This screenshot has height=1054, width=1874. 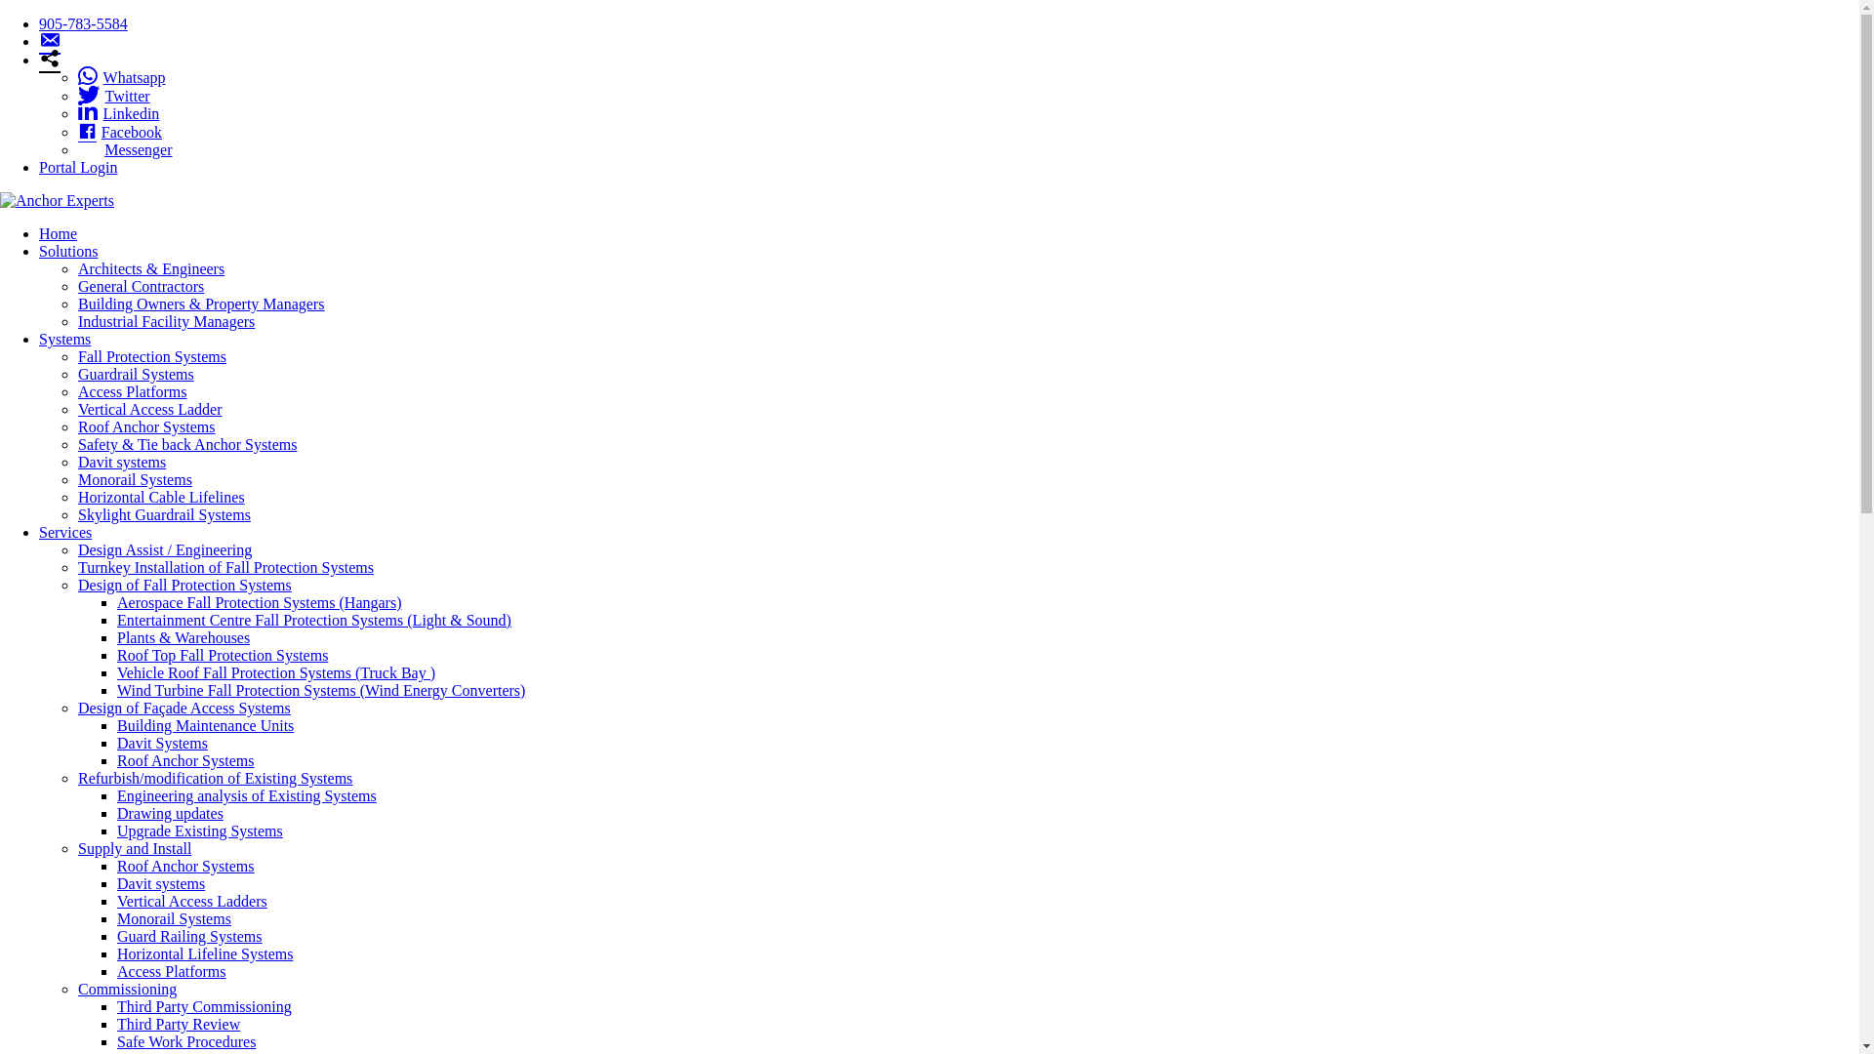 I want to click on Roof Anchor Systems, so click(x=185, y=867).